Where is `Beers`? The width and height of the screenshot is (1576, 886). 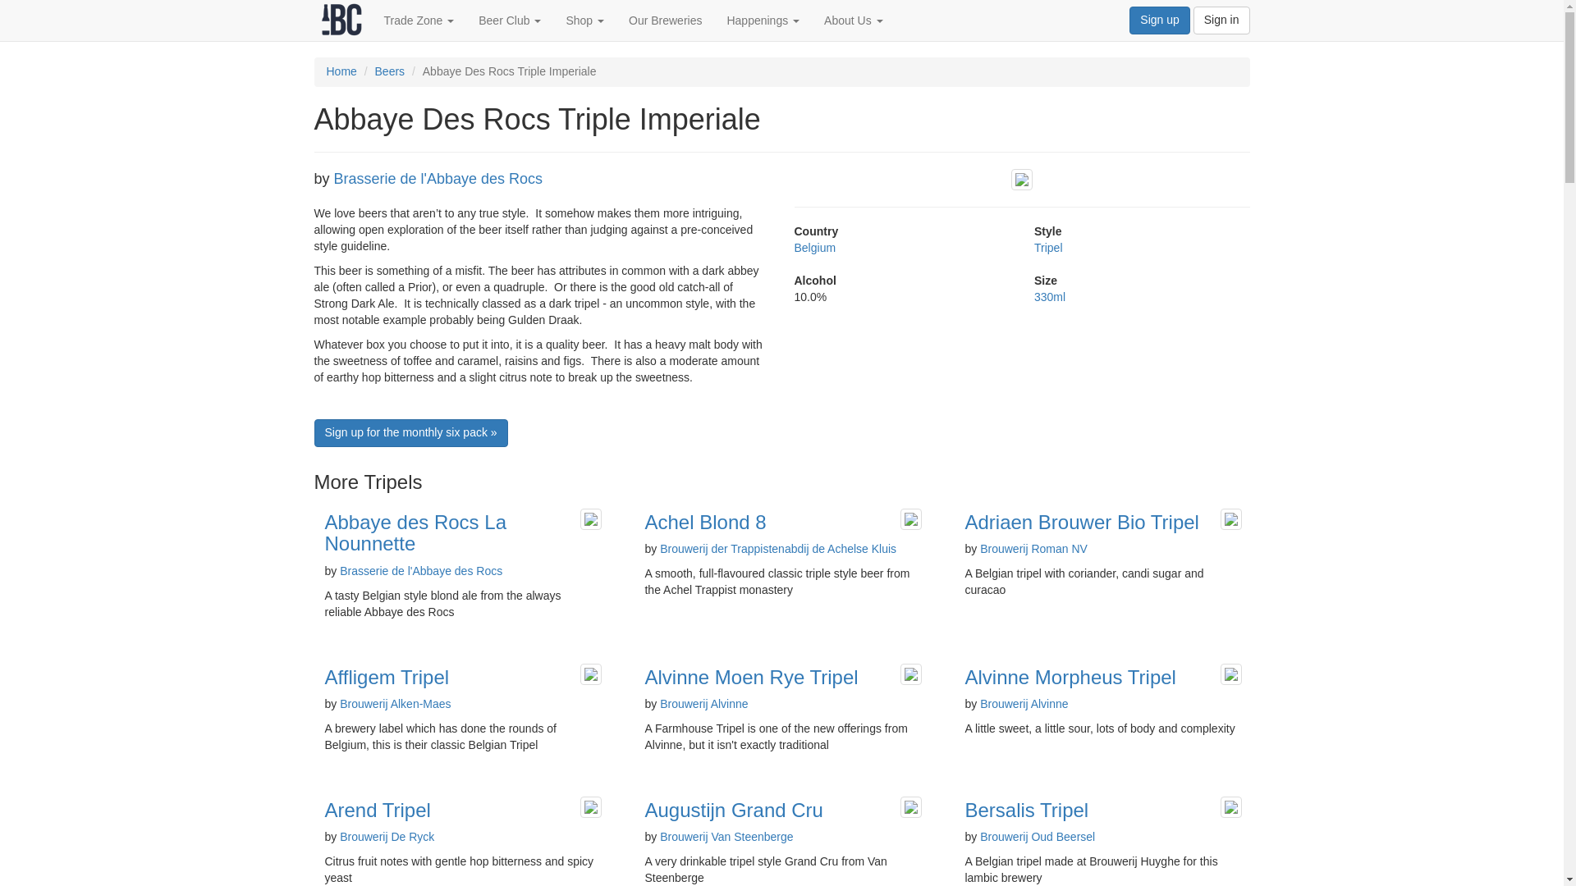 Beers is located at coordinates (389, 71).